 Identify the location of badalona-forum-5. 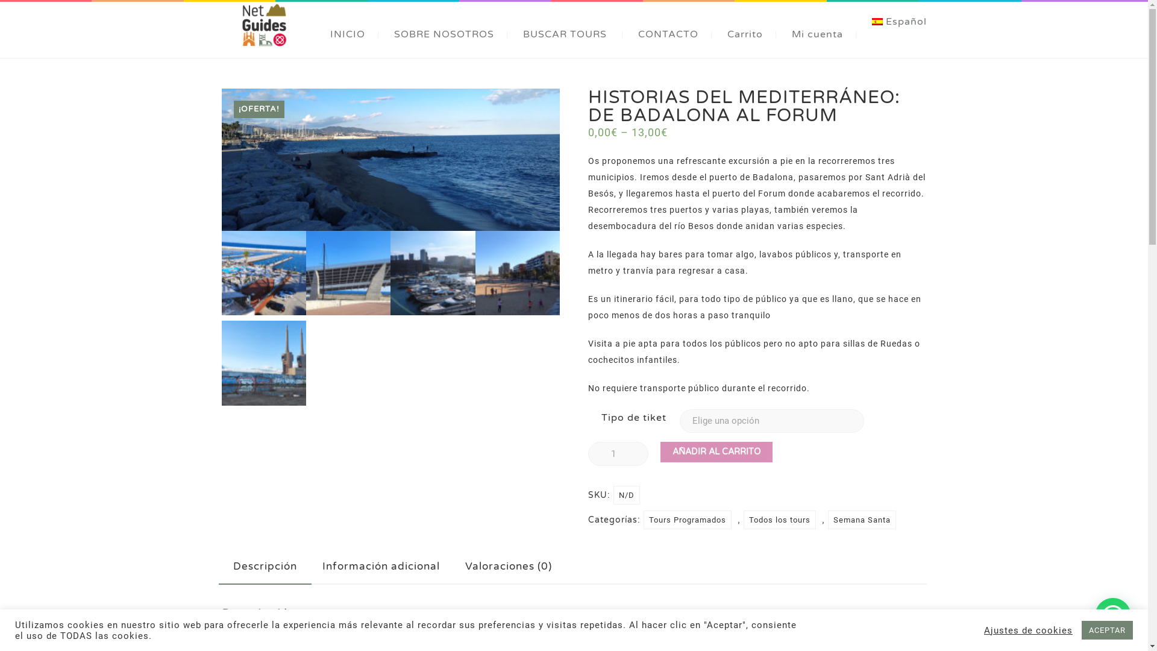
(264, 273).